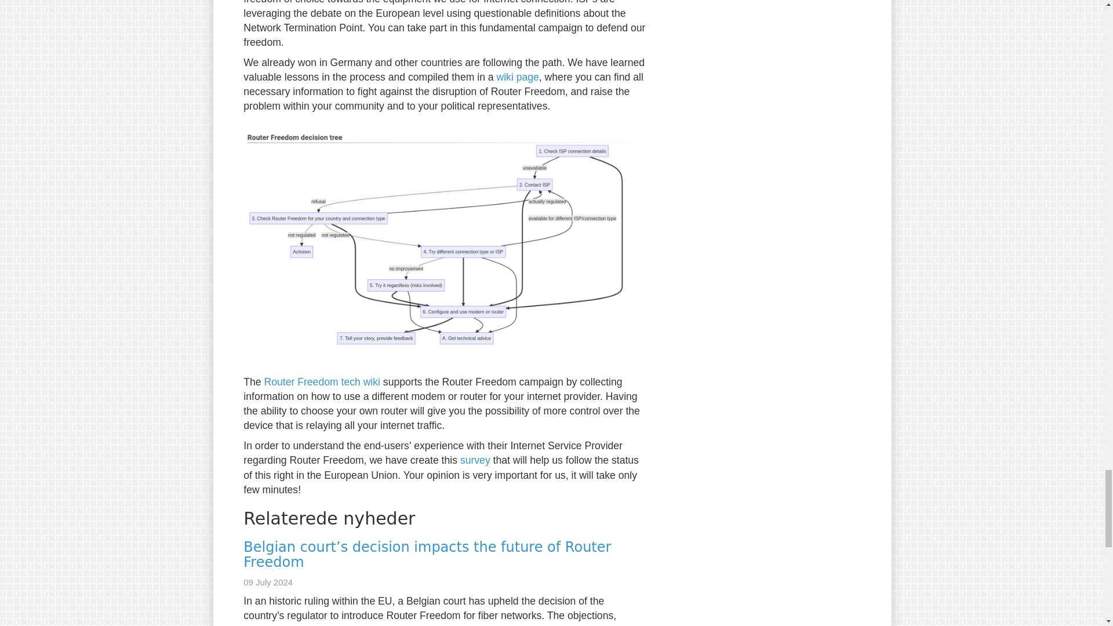 This screenshot has width=1113, height=626. Describe the element at coordinates (517, 77) in the screenshot. I see `wiki page` at that location.